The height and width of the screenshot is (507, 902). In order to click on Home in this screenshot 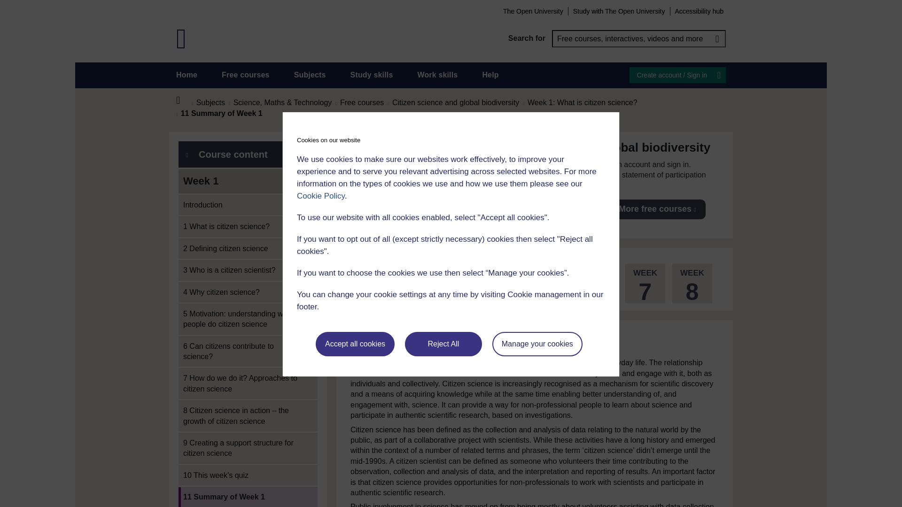, I will do `click(187, 75)`.